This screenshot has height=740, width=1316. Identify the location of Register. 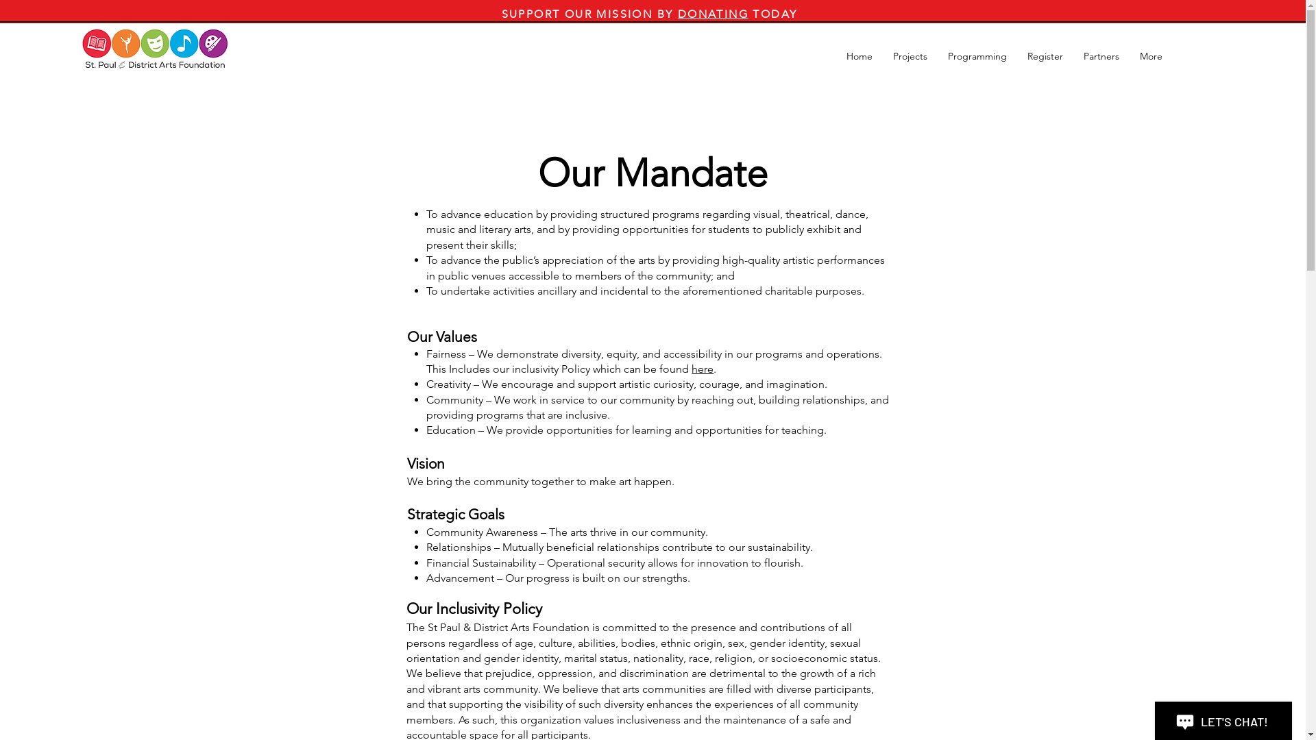
(1045, 56).